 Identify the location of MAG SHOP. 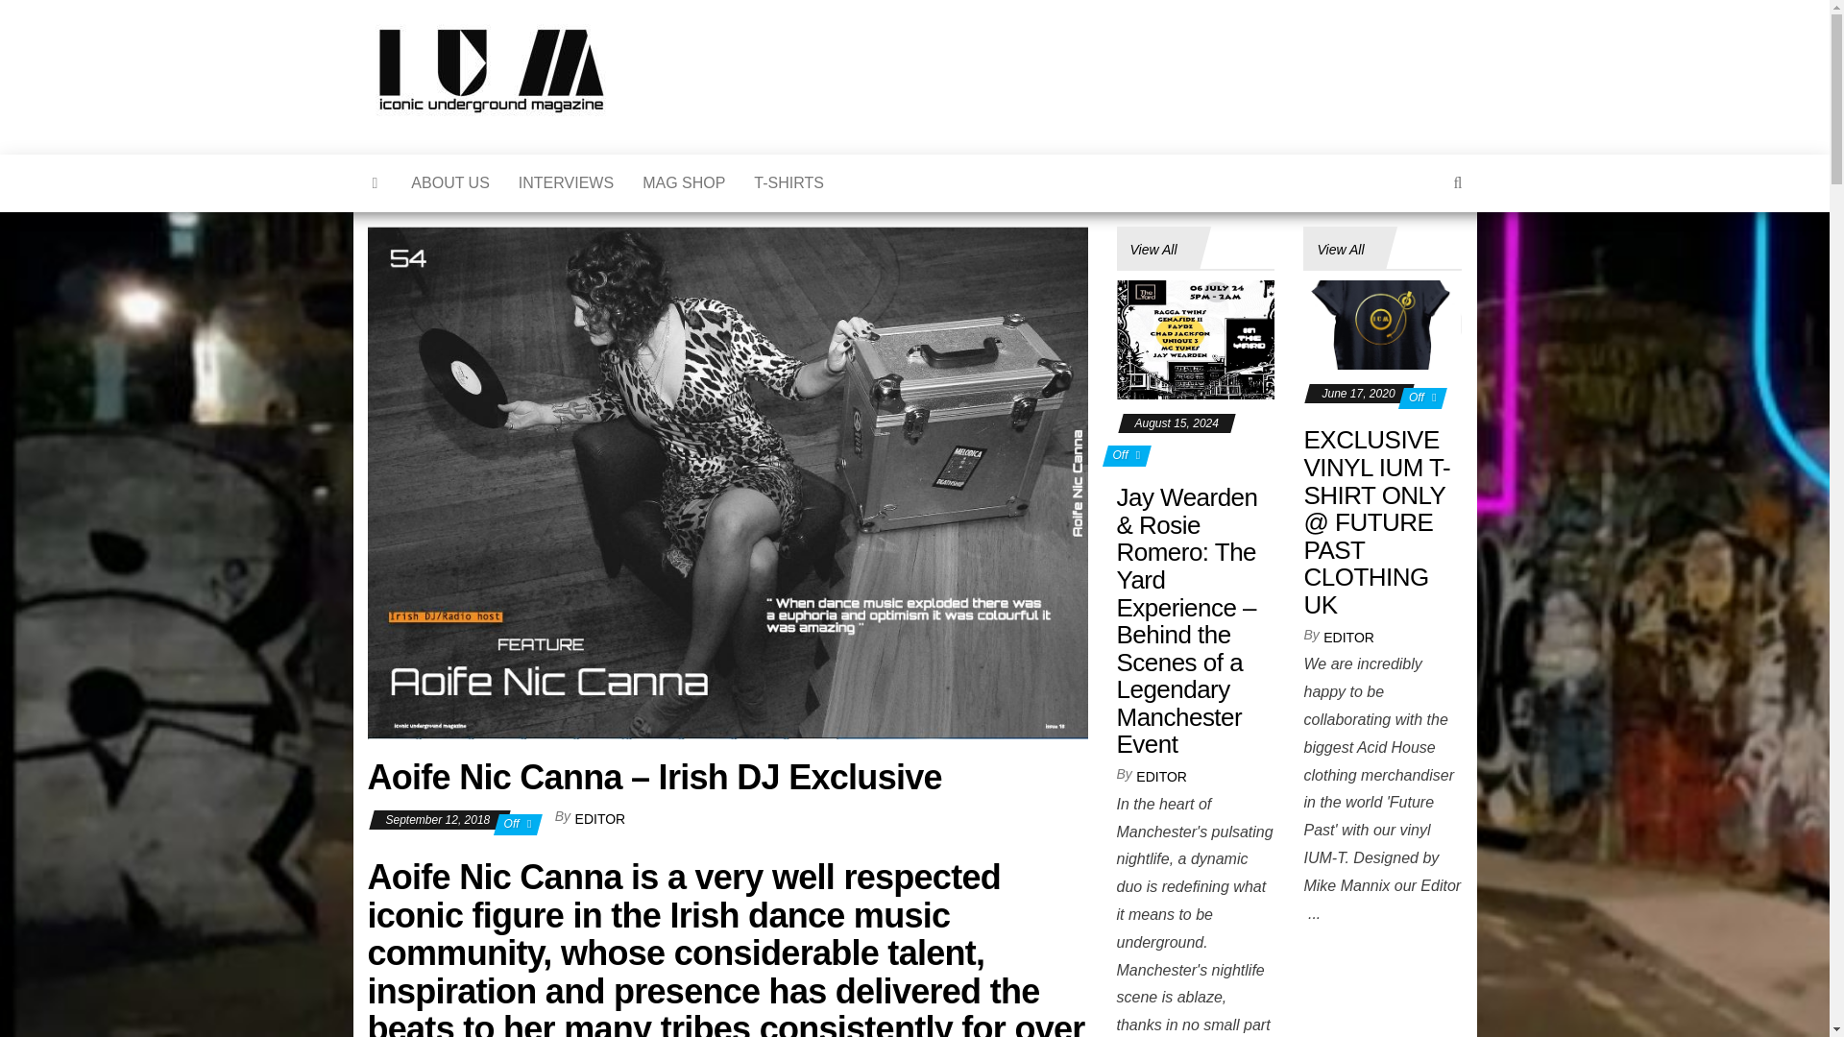
(684, 182).